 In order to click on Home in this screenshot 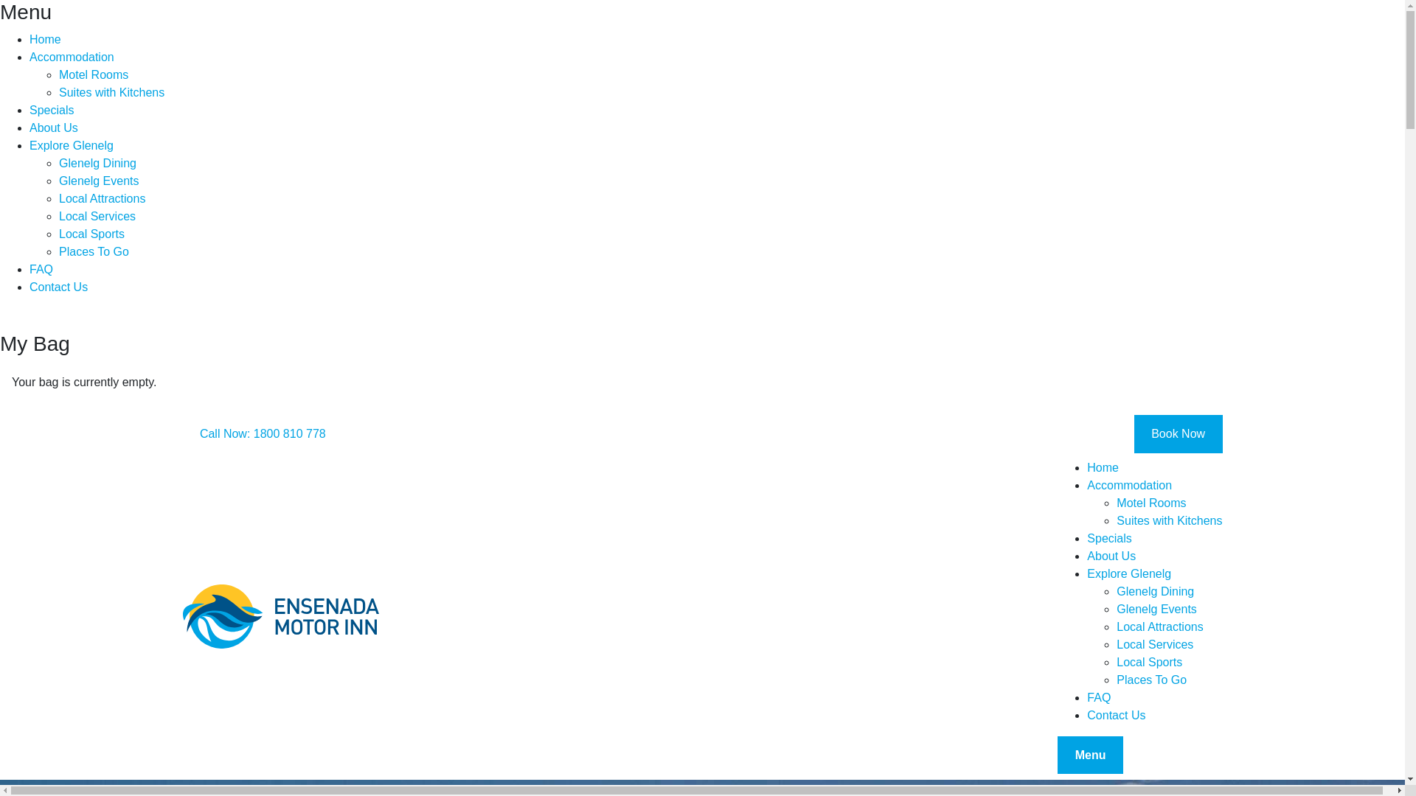, I will do `click(717, 40)`.